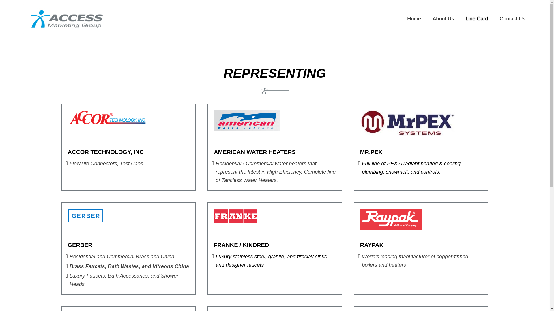  I want to click on About Us, so click(443, 19).